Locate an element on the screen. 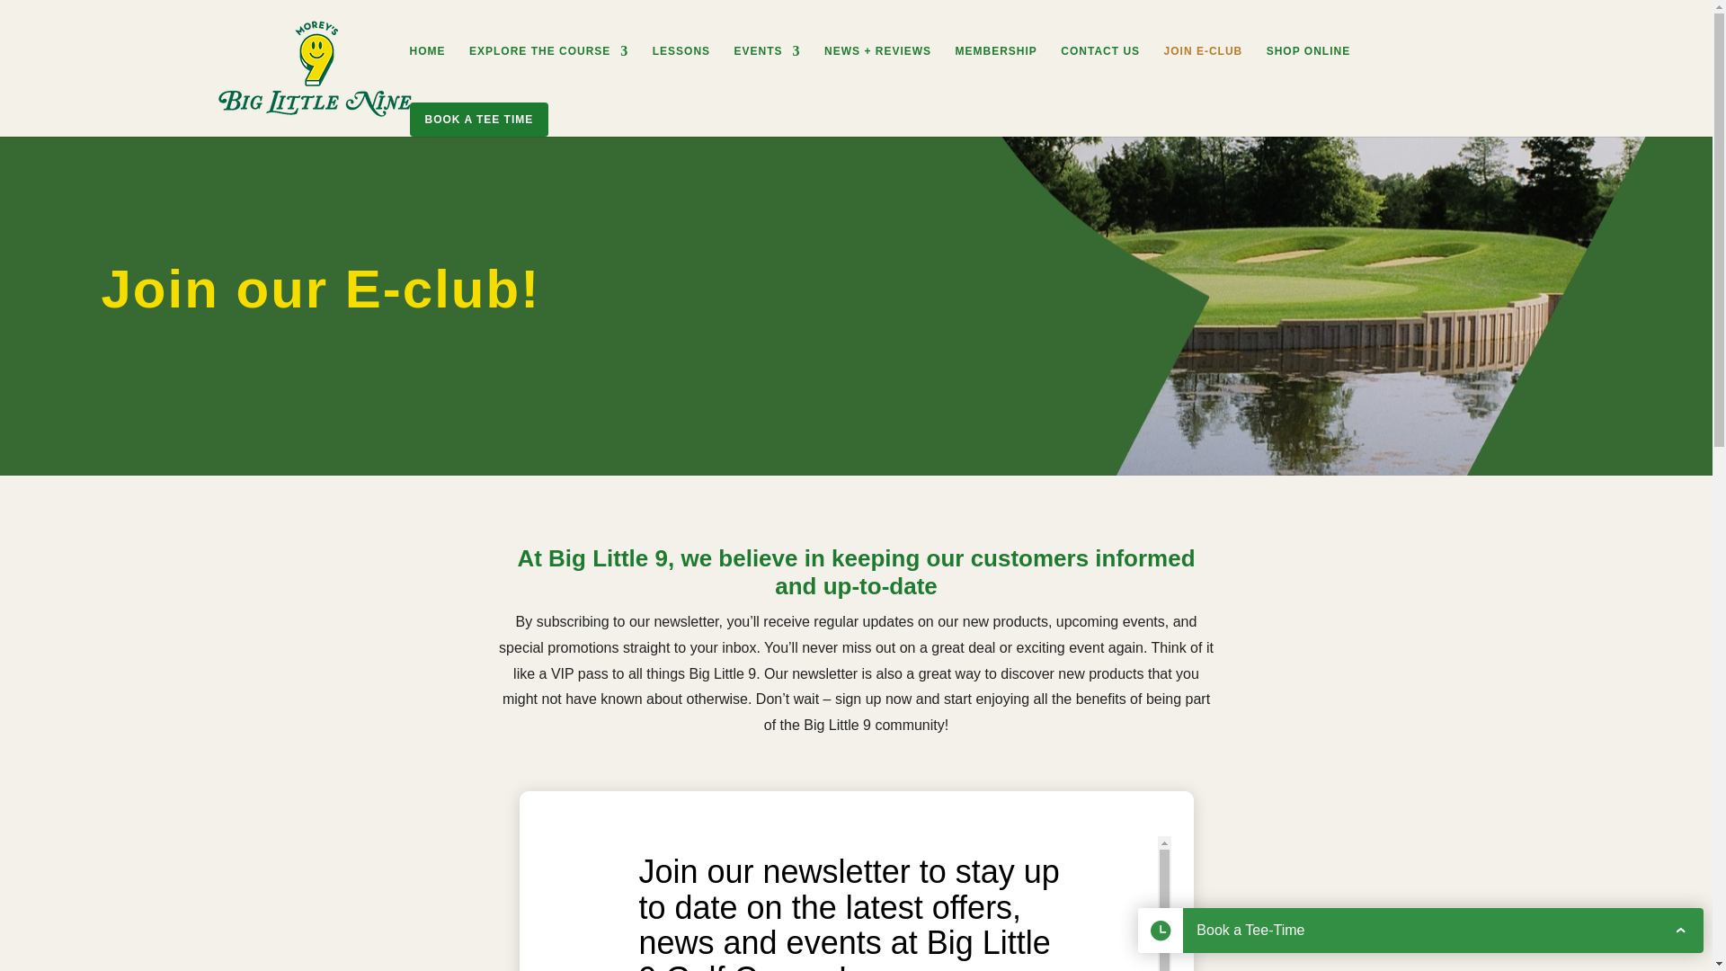 The image size is (1726, 971). Lightspeed Golf is located at coordinates (1640, 935).